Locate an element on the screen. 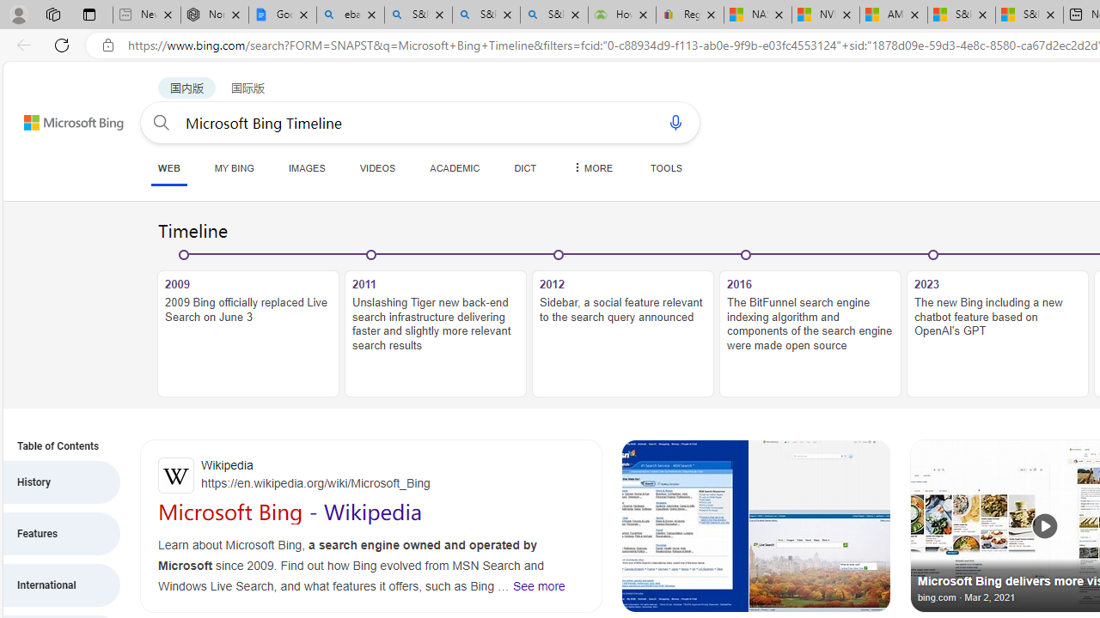 The image size is (1100, 618). ACADEMIC is located at coordinates (455, 167).